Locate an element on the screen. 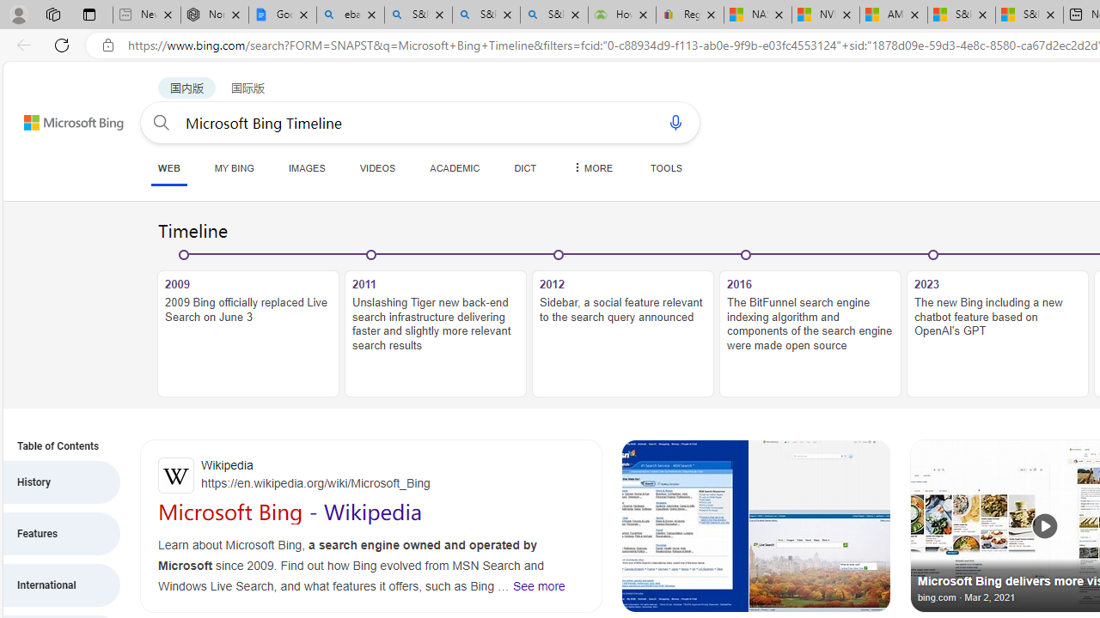 The image size is (1100, 618). ACADEMIC is located at coordinates (455, 167).